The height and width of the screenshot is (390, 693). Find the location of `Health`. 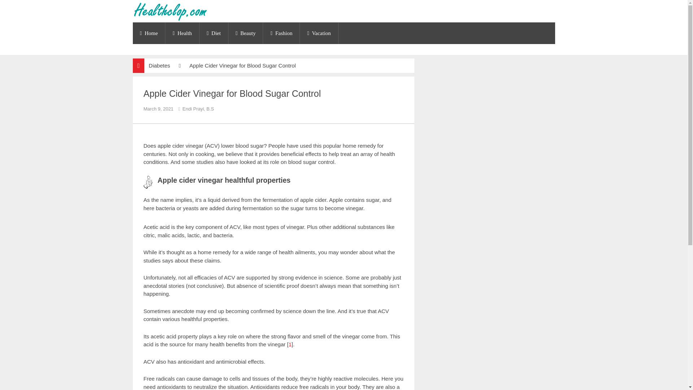

Health is located at coordinates (182, 33).